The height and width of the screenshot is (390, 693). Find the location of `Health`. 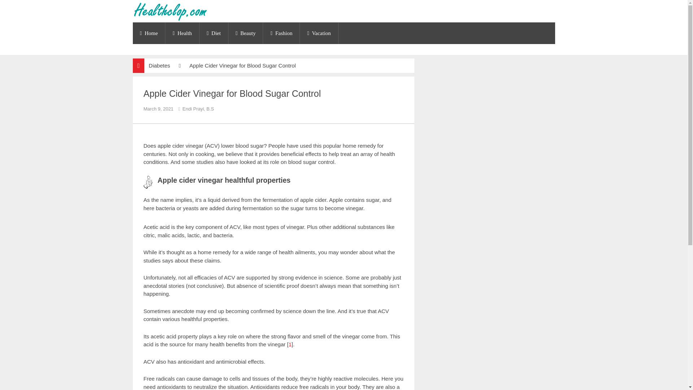

Health is located at coordinates (182, 33).